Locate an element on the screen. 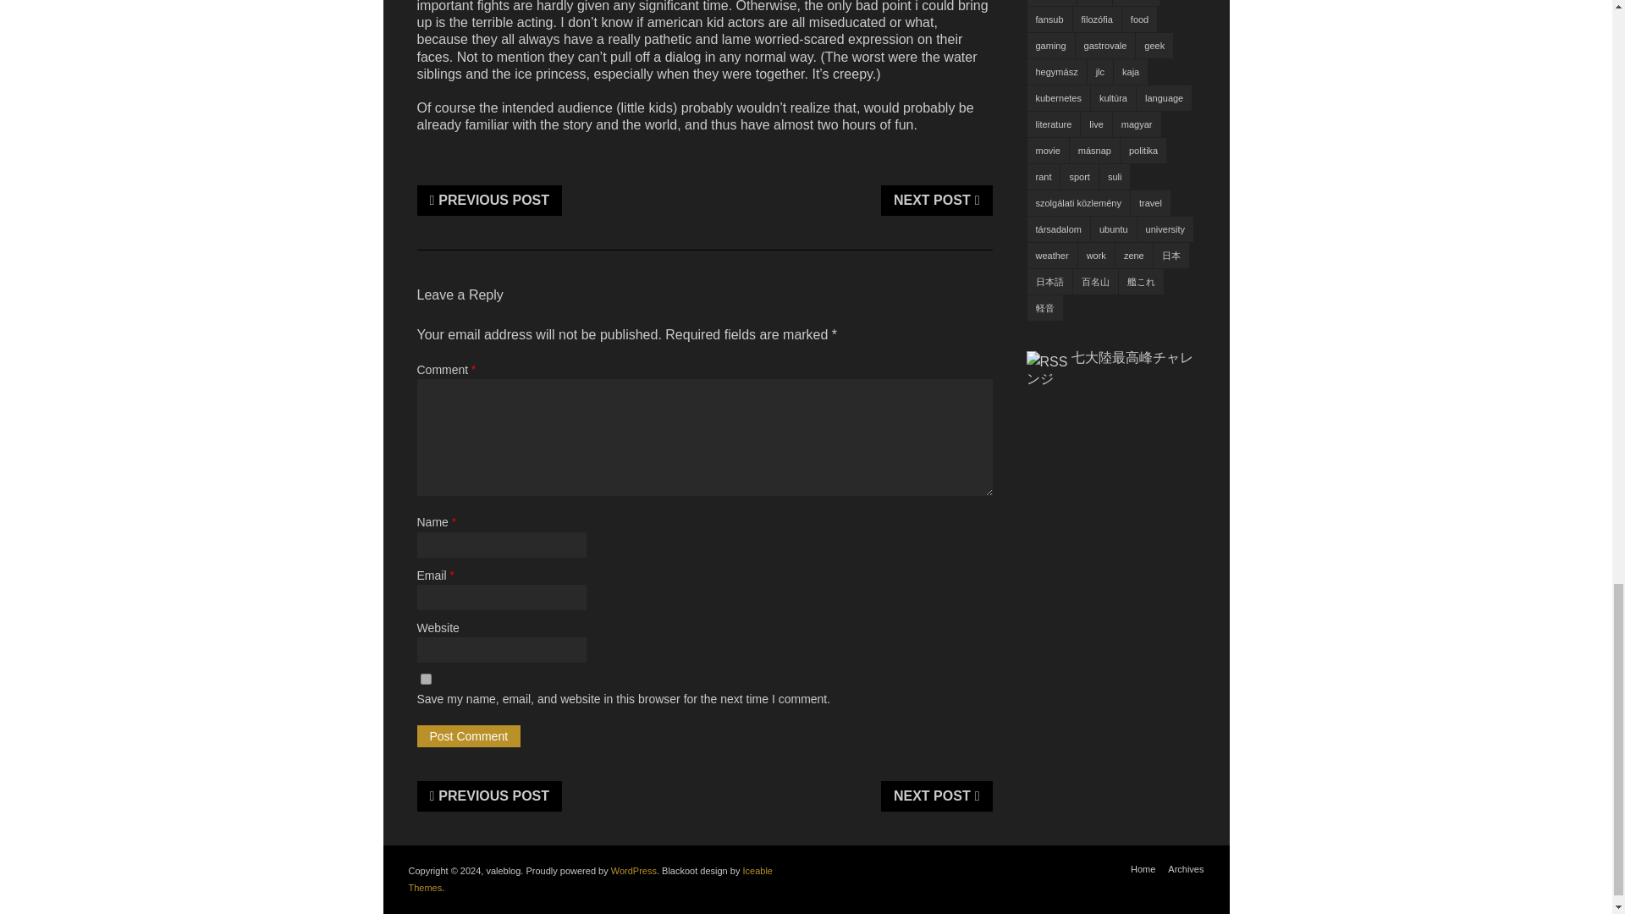 The height and width of the screenshot is (914, 1625). Post Comment is located at coordinates (467, 736).